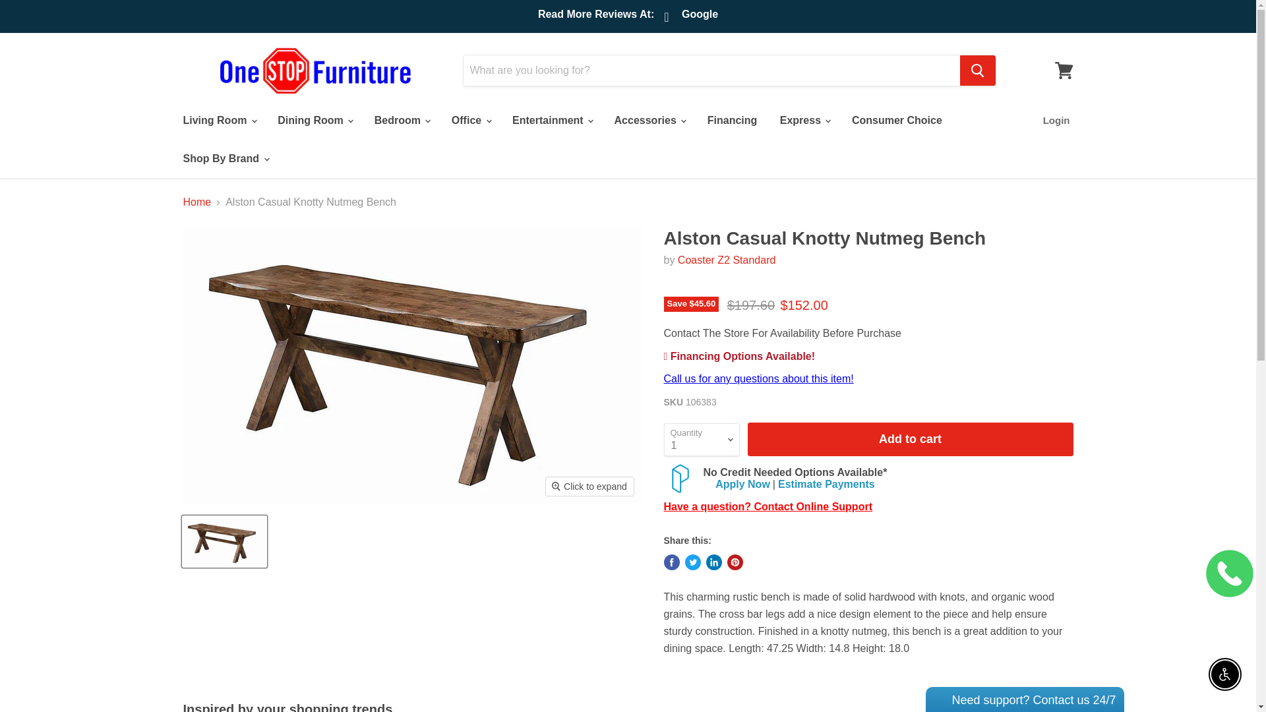 The image size is (1266, 712). I want to click on Bedroom, so click(402, 121).